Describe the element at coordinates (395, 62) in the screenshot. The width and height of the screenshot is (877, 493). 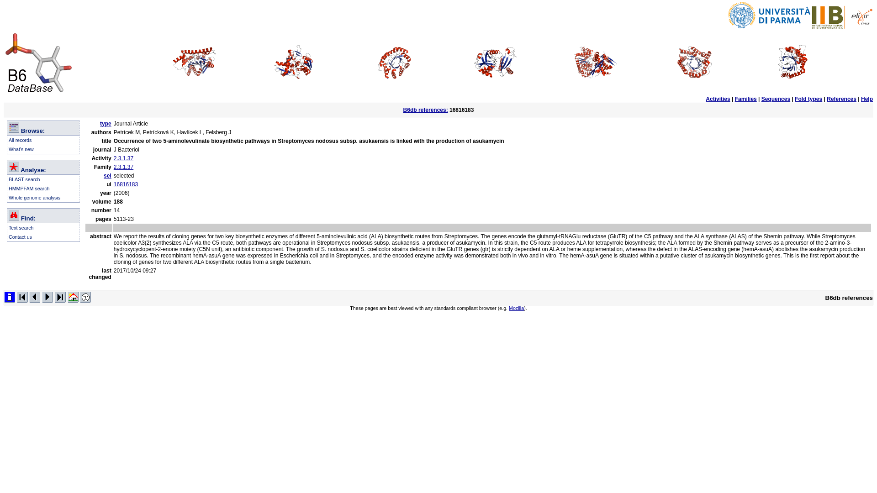
I see `FOLD TYPE III` at that location.